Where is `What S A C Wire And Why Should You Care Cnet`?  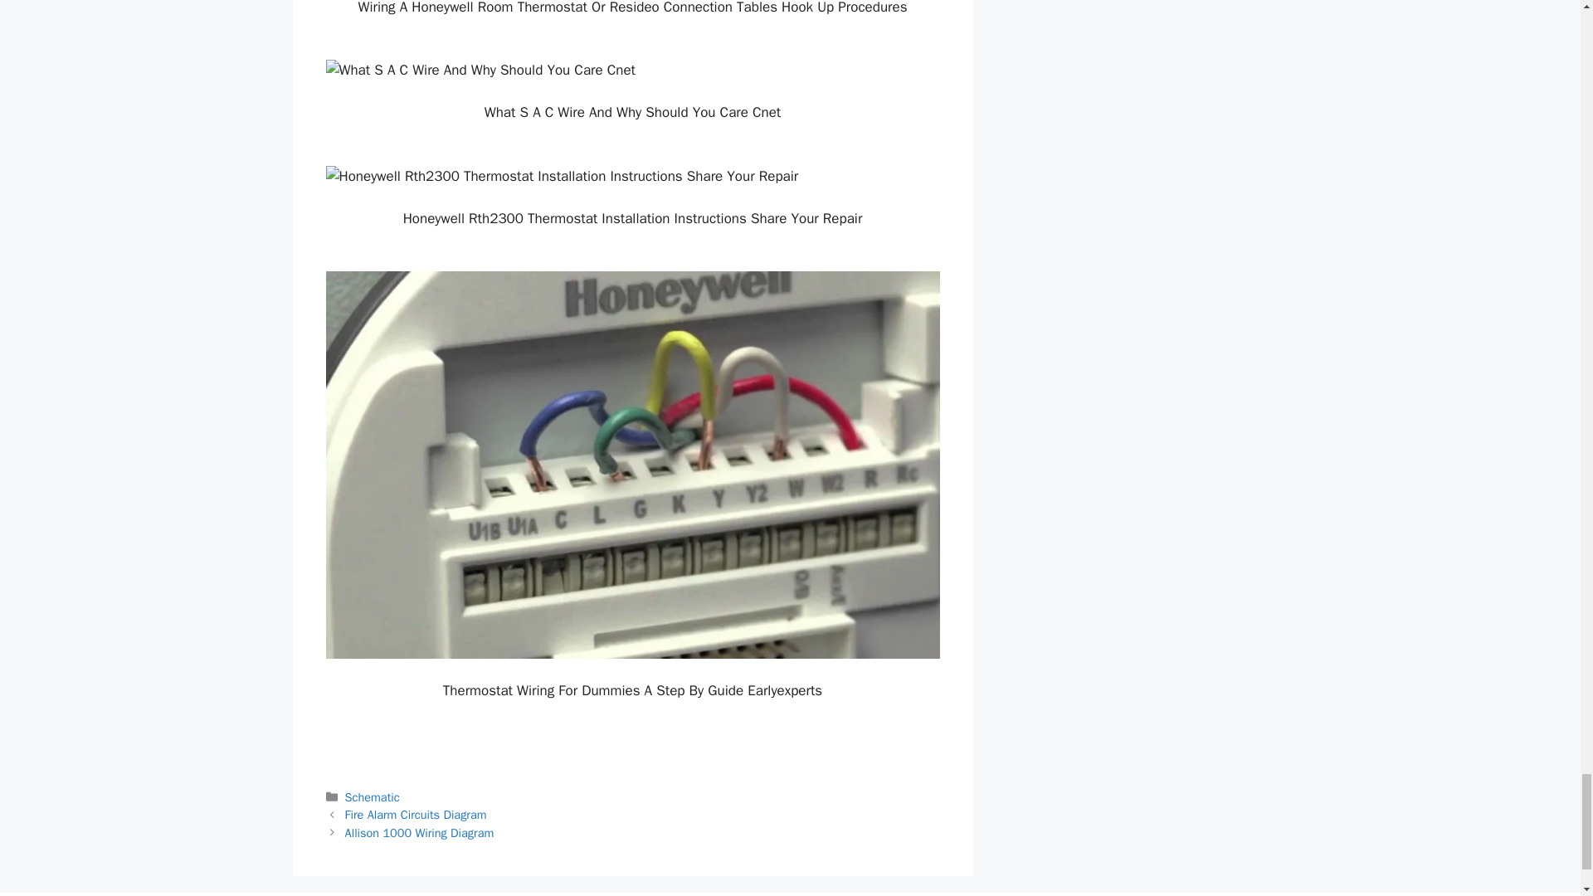 What S A C Wire And Why Should You Care Cnet is located at coordinates (632, 71).